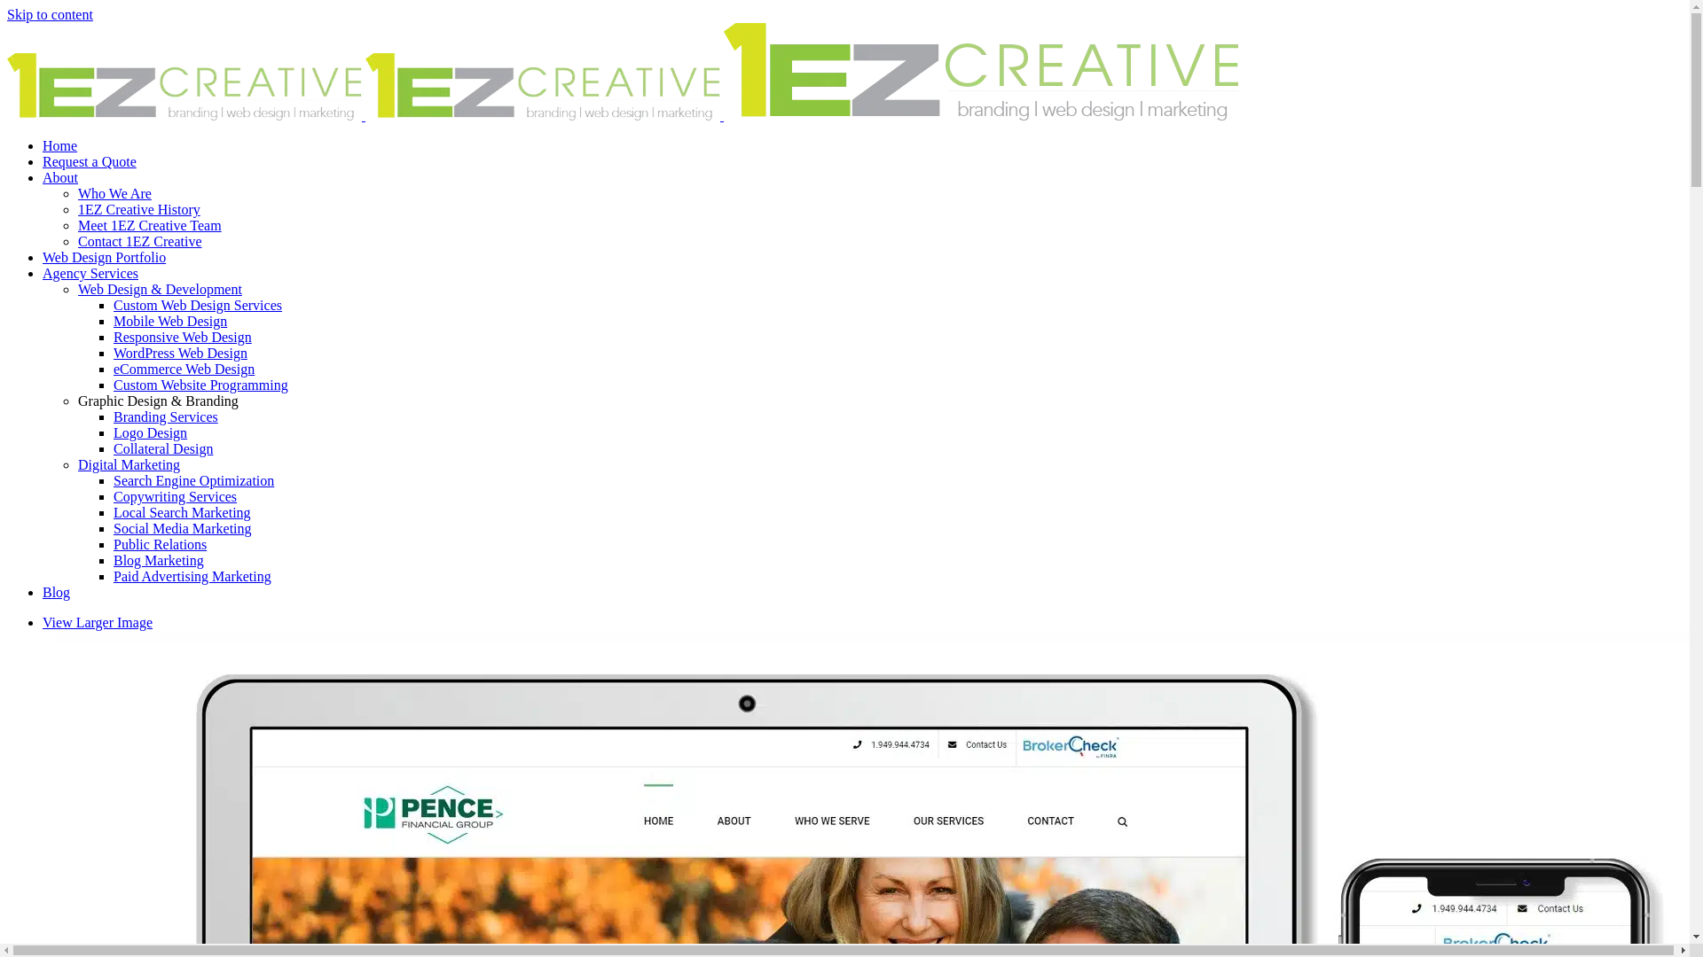  I want to click on Copywriting Services, so click(176, 496).